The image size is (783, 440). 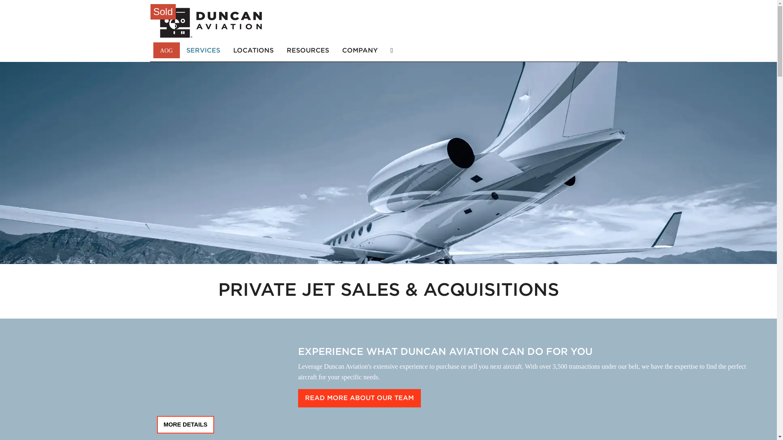 What do you see at coordinates (166, 50) in the screenshot?
I see `AOG` at bounding box center [166, 50].